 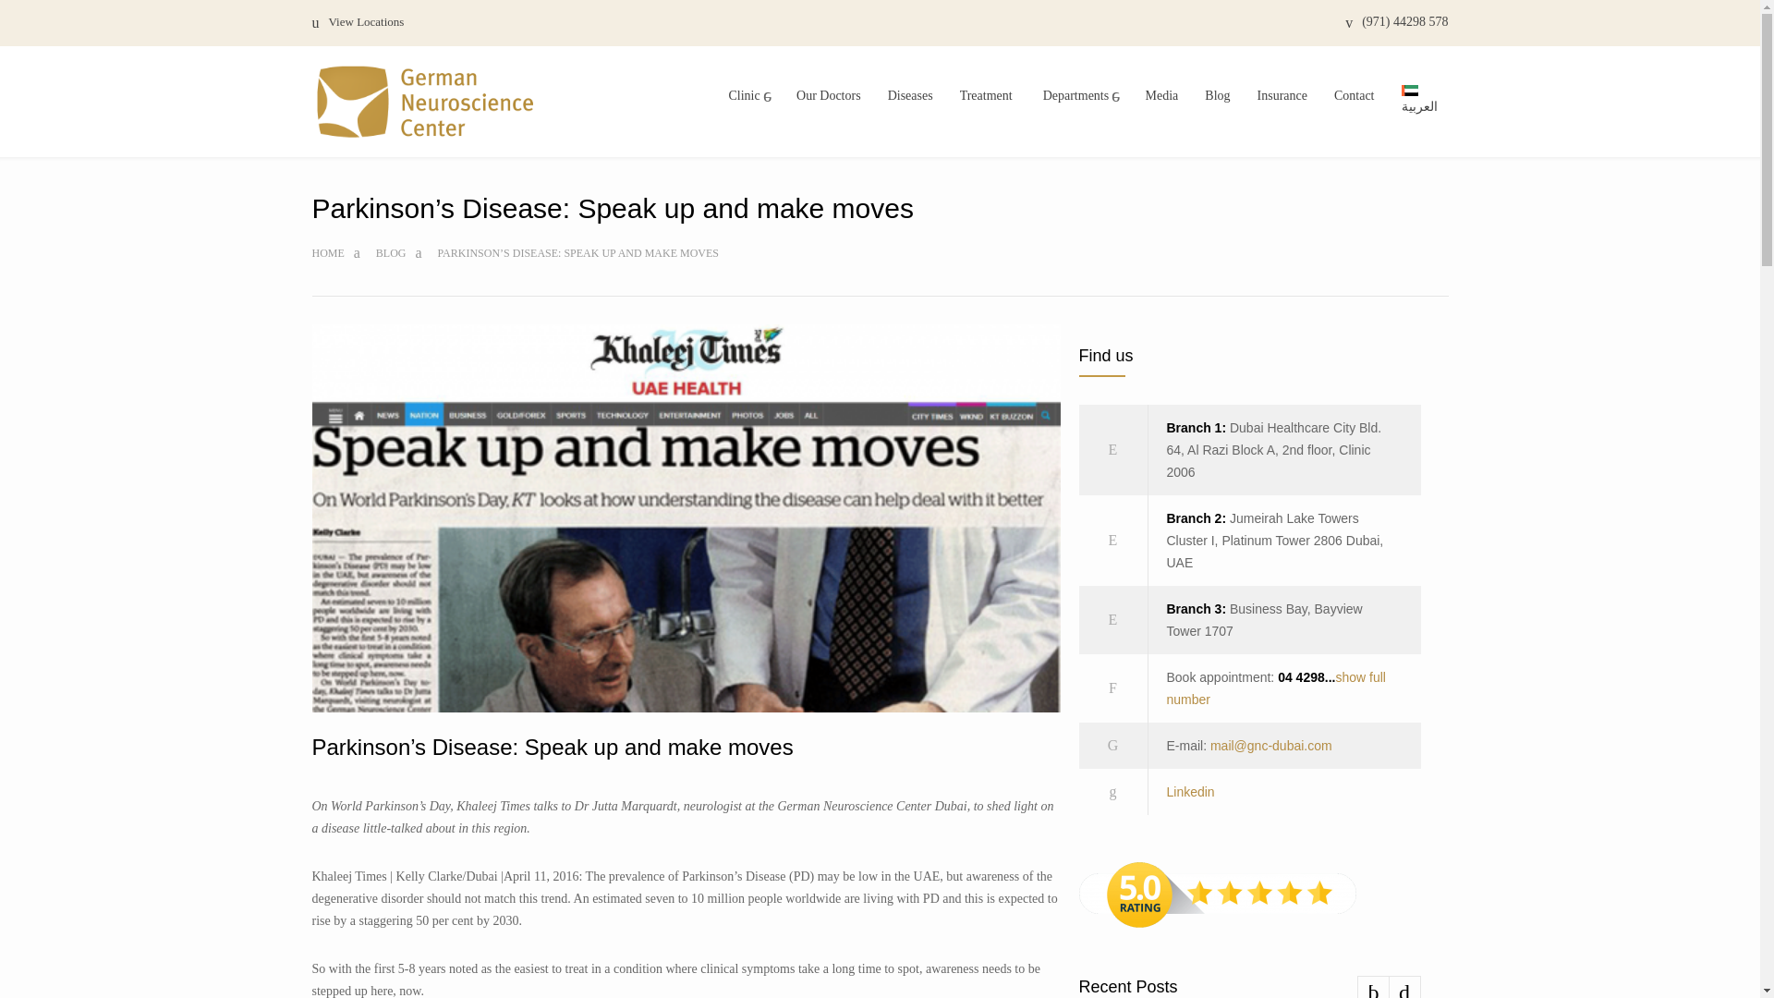 I want to click on Recent Posts, so click(x=1249, y=986).